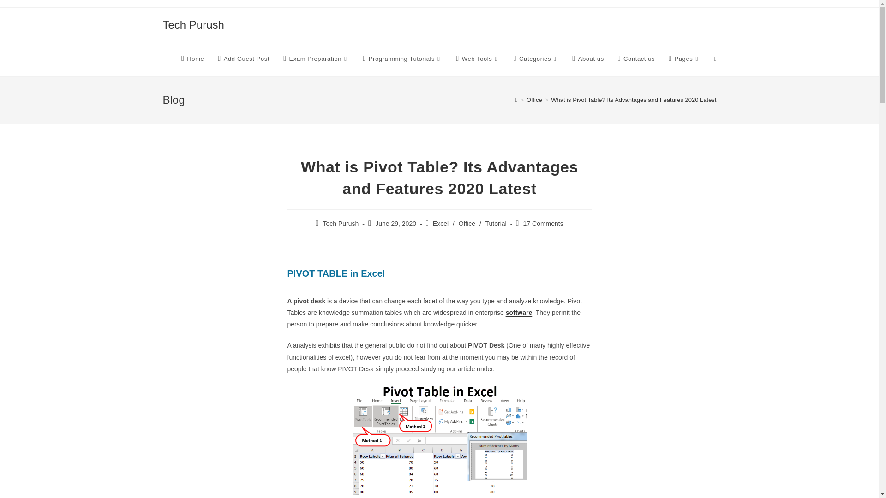 This screenshot has width=886, height=498. What do you see at coordinates (341, 223) in the screenshot?
I see `Posts by Tech Purush` at bounding box center [341, 223].